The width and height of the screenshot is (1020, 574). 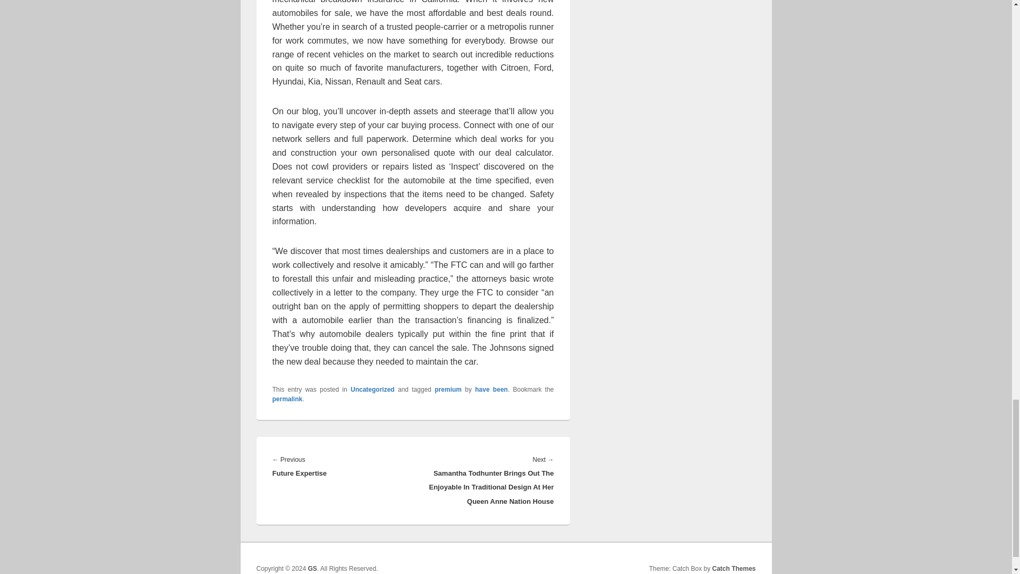 I want to click on GS, so click(x=312, y=568).